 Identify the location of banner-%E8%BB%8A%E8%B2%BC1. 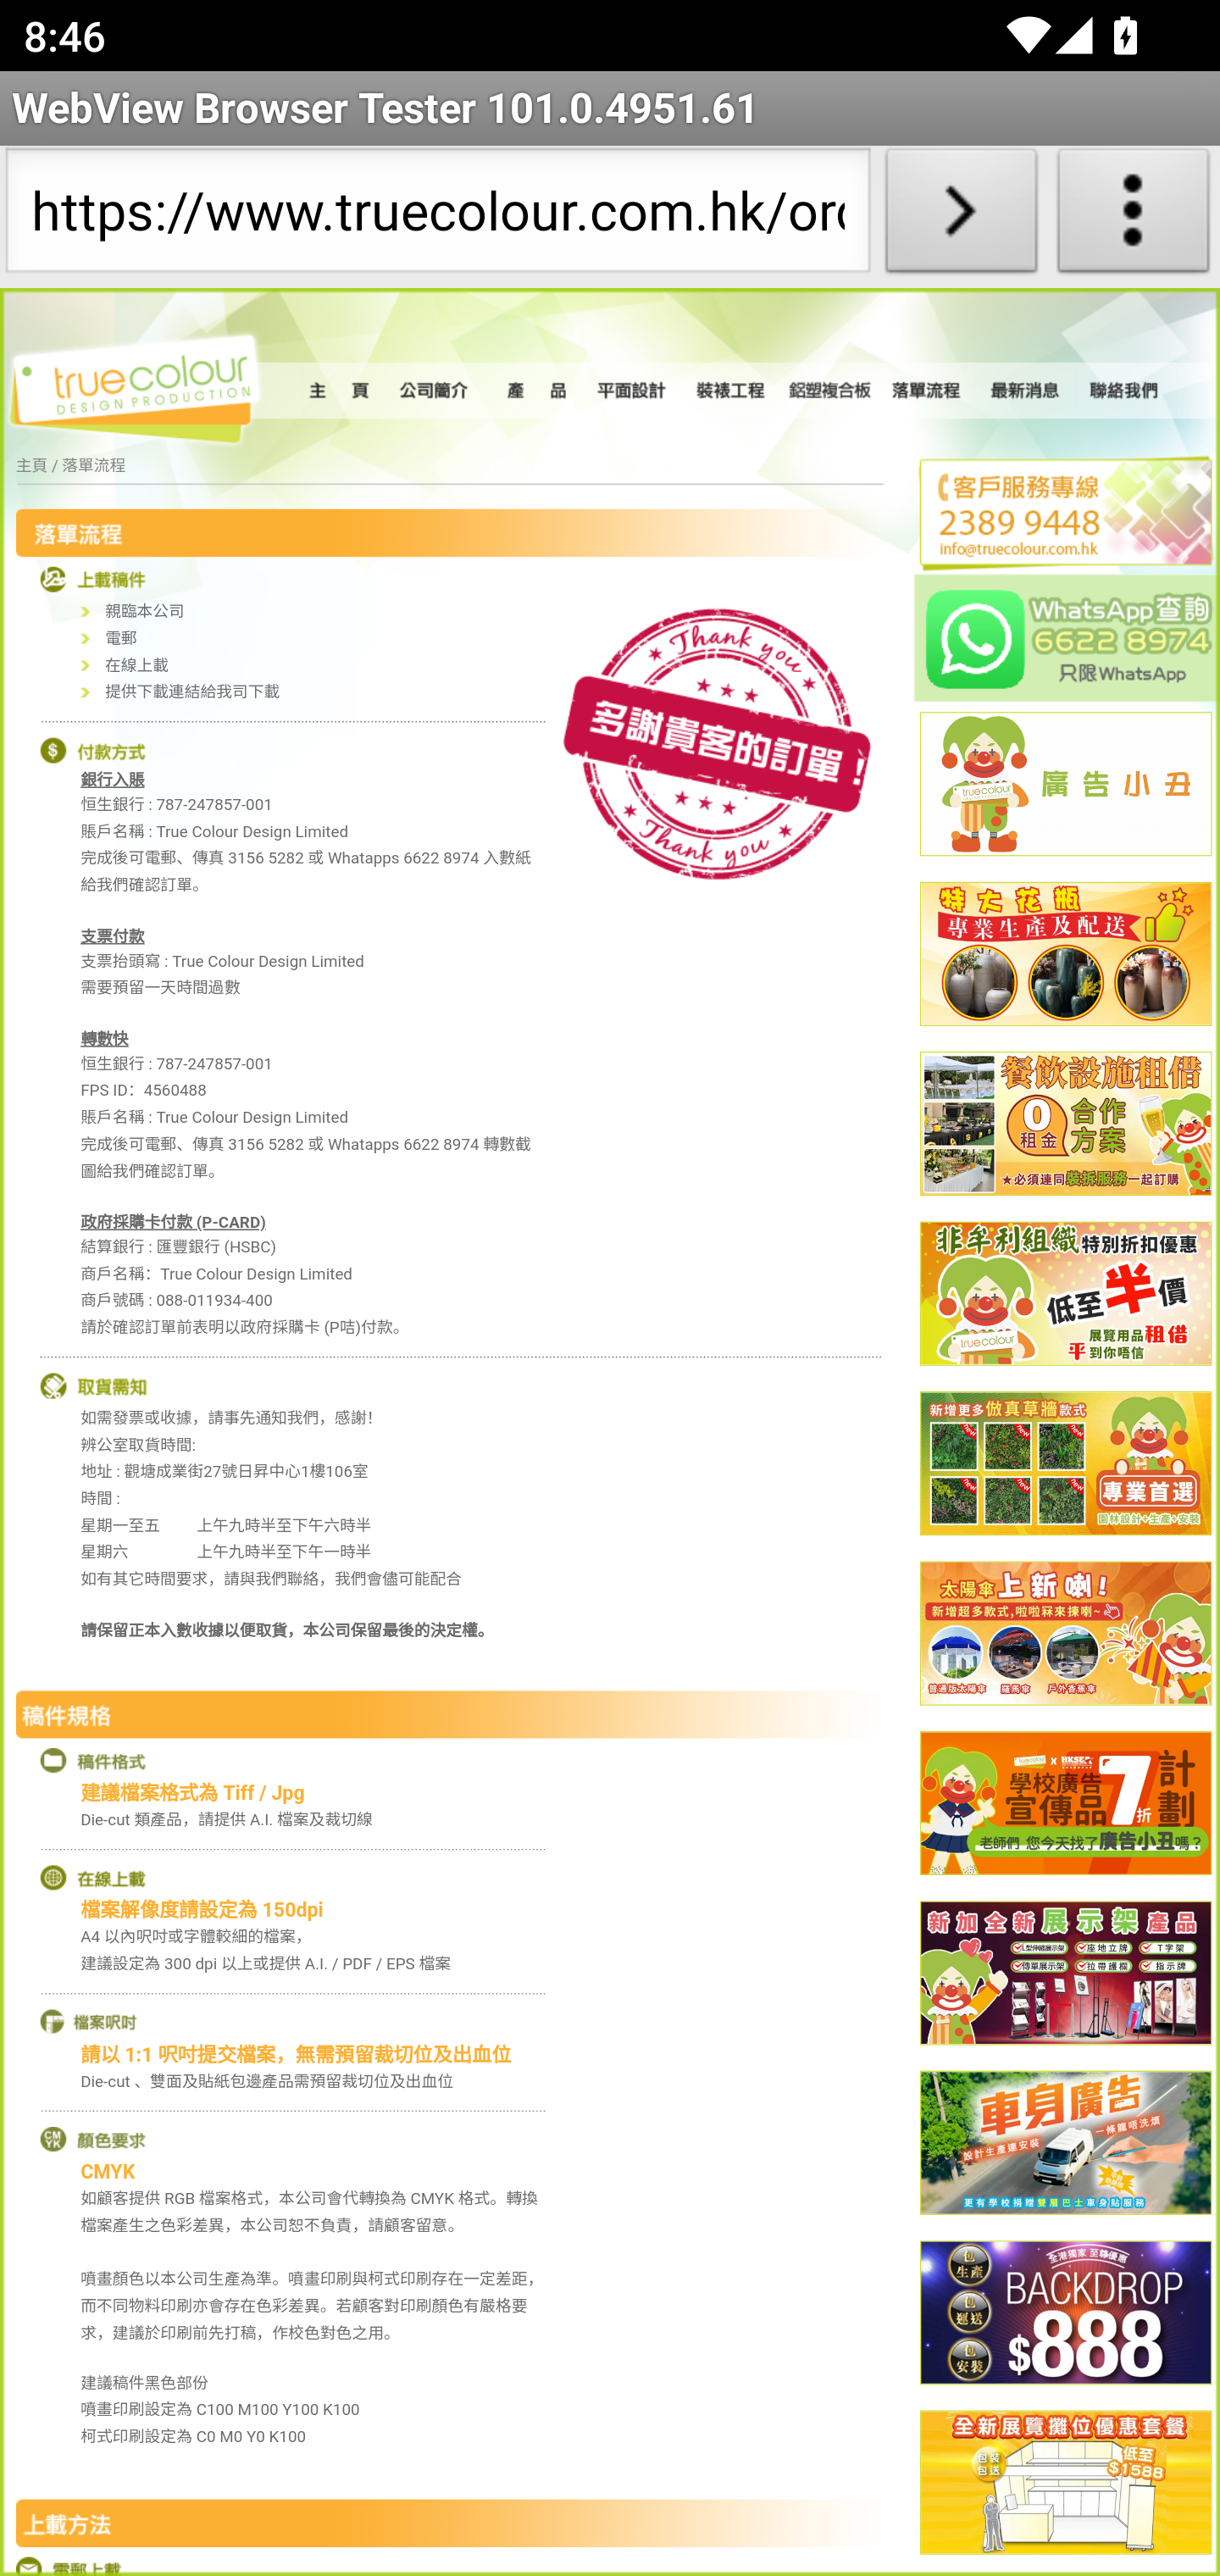
(1066, 2146).